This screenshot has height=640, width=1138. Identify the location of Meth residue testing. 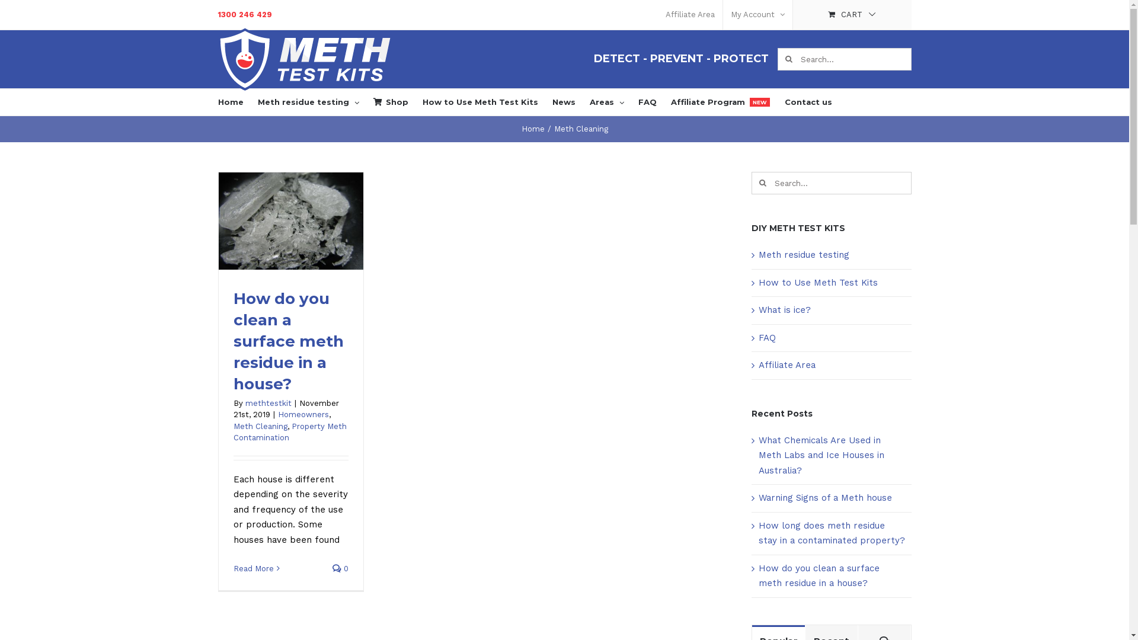
(308, 102).